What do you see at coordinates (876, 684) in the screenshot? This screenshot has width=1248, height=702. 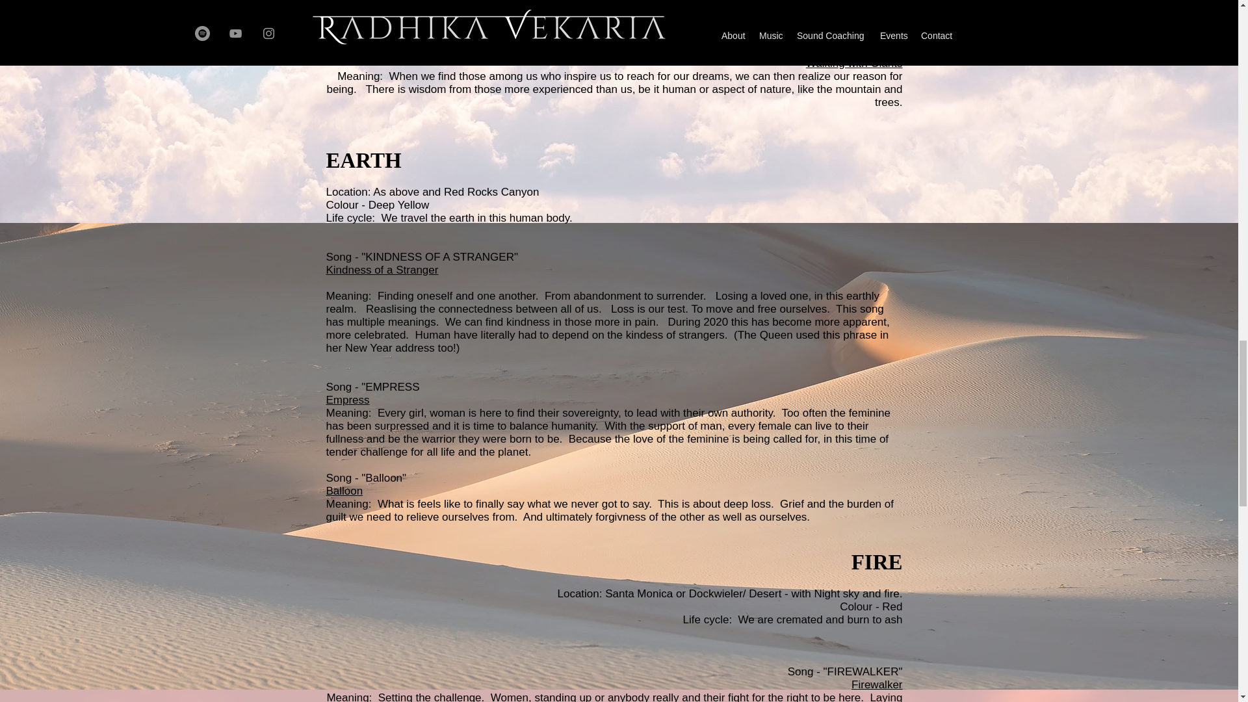 I see `Firewalker` at bounding box center [876, 684].